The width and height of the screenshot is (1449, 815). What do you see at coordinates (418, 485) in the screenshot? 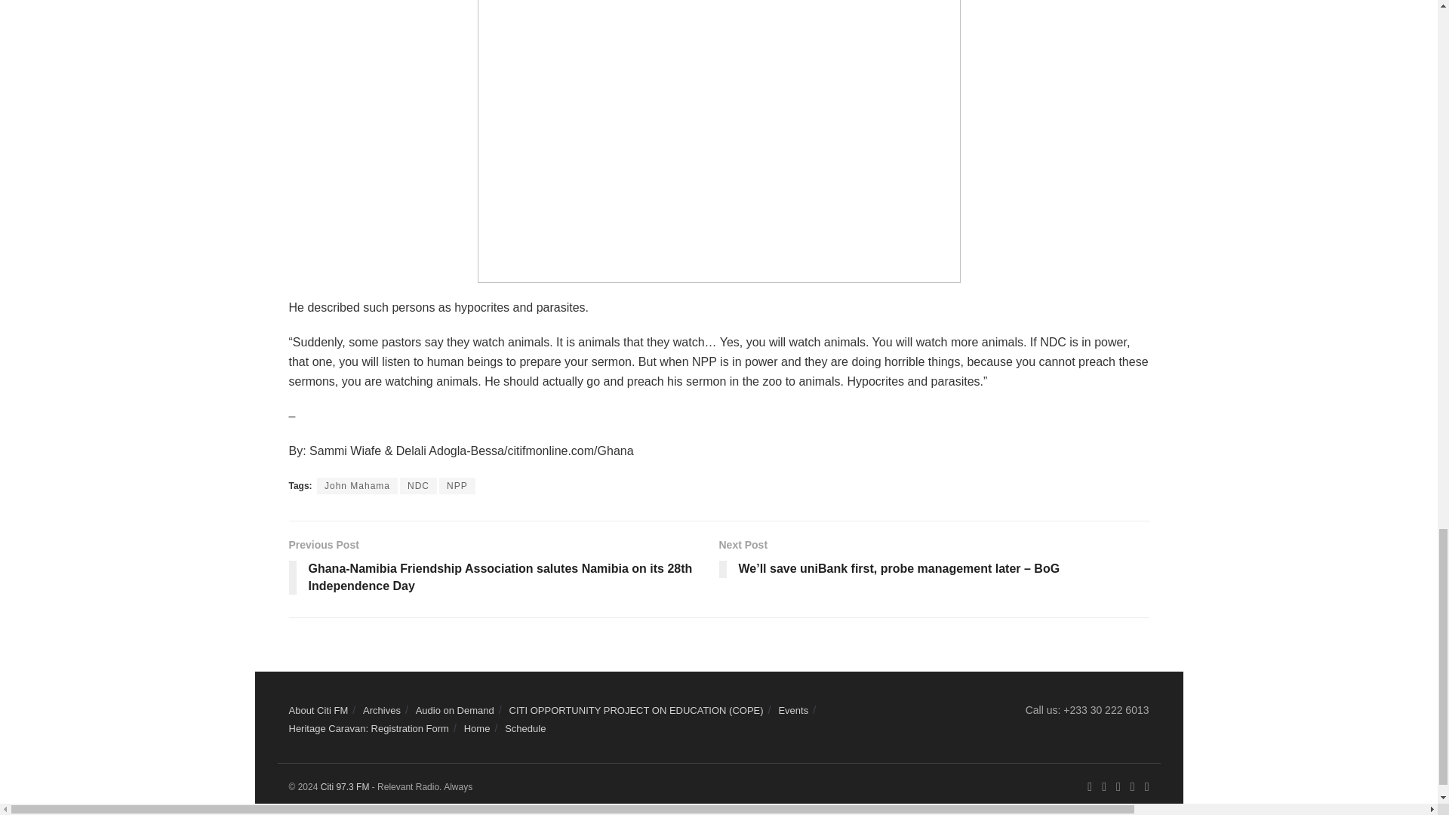
I see `NDC` at bounding box center [418, 485].